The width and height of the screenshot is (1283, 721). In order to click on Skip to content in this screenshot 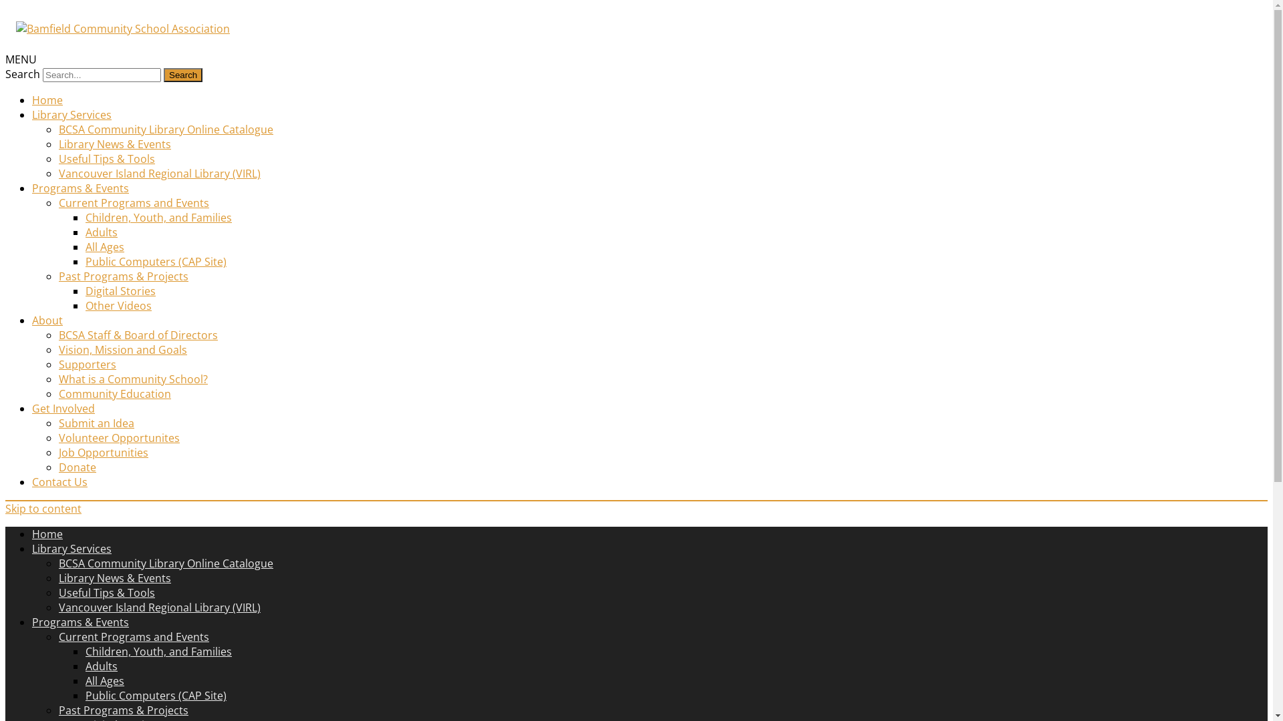, I will do `click(43, 509)`.